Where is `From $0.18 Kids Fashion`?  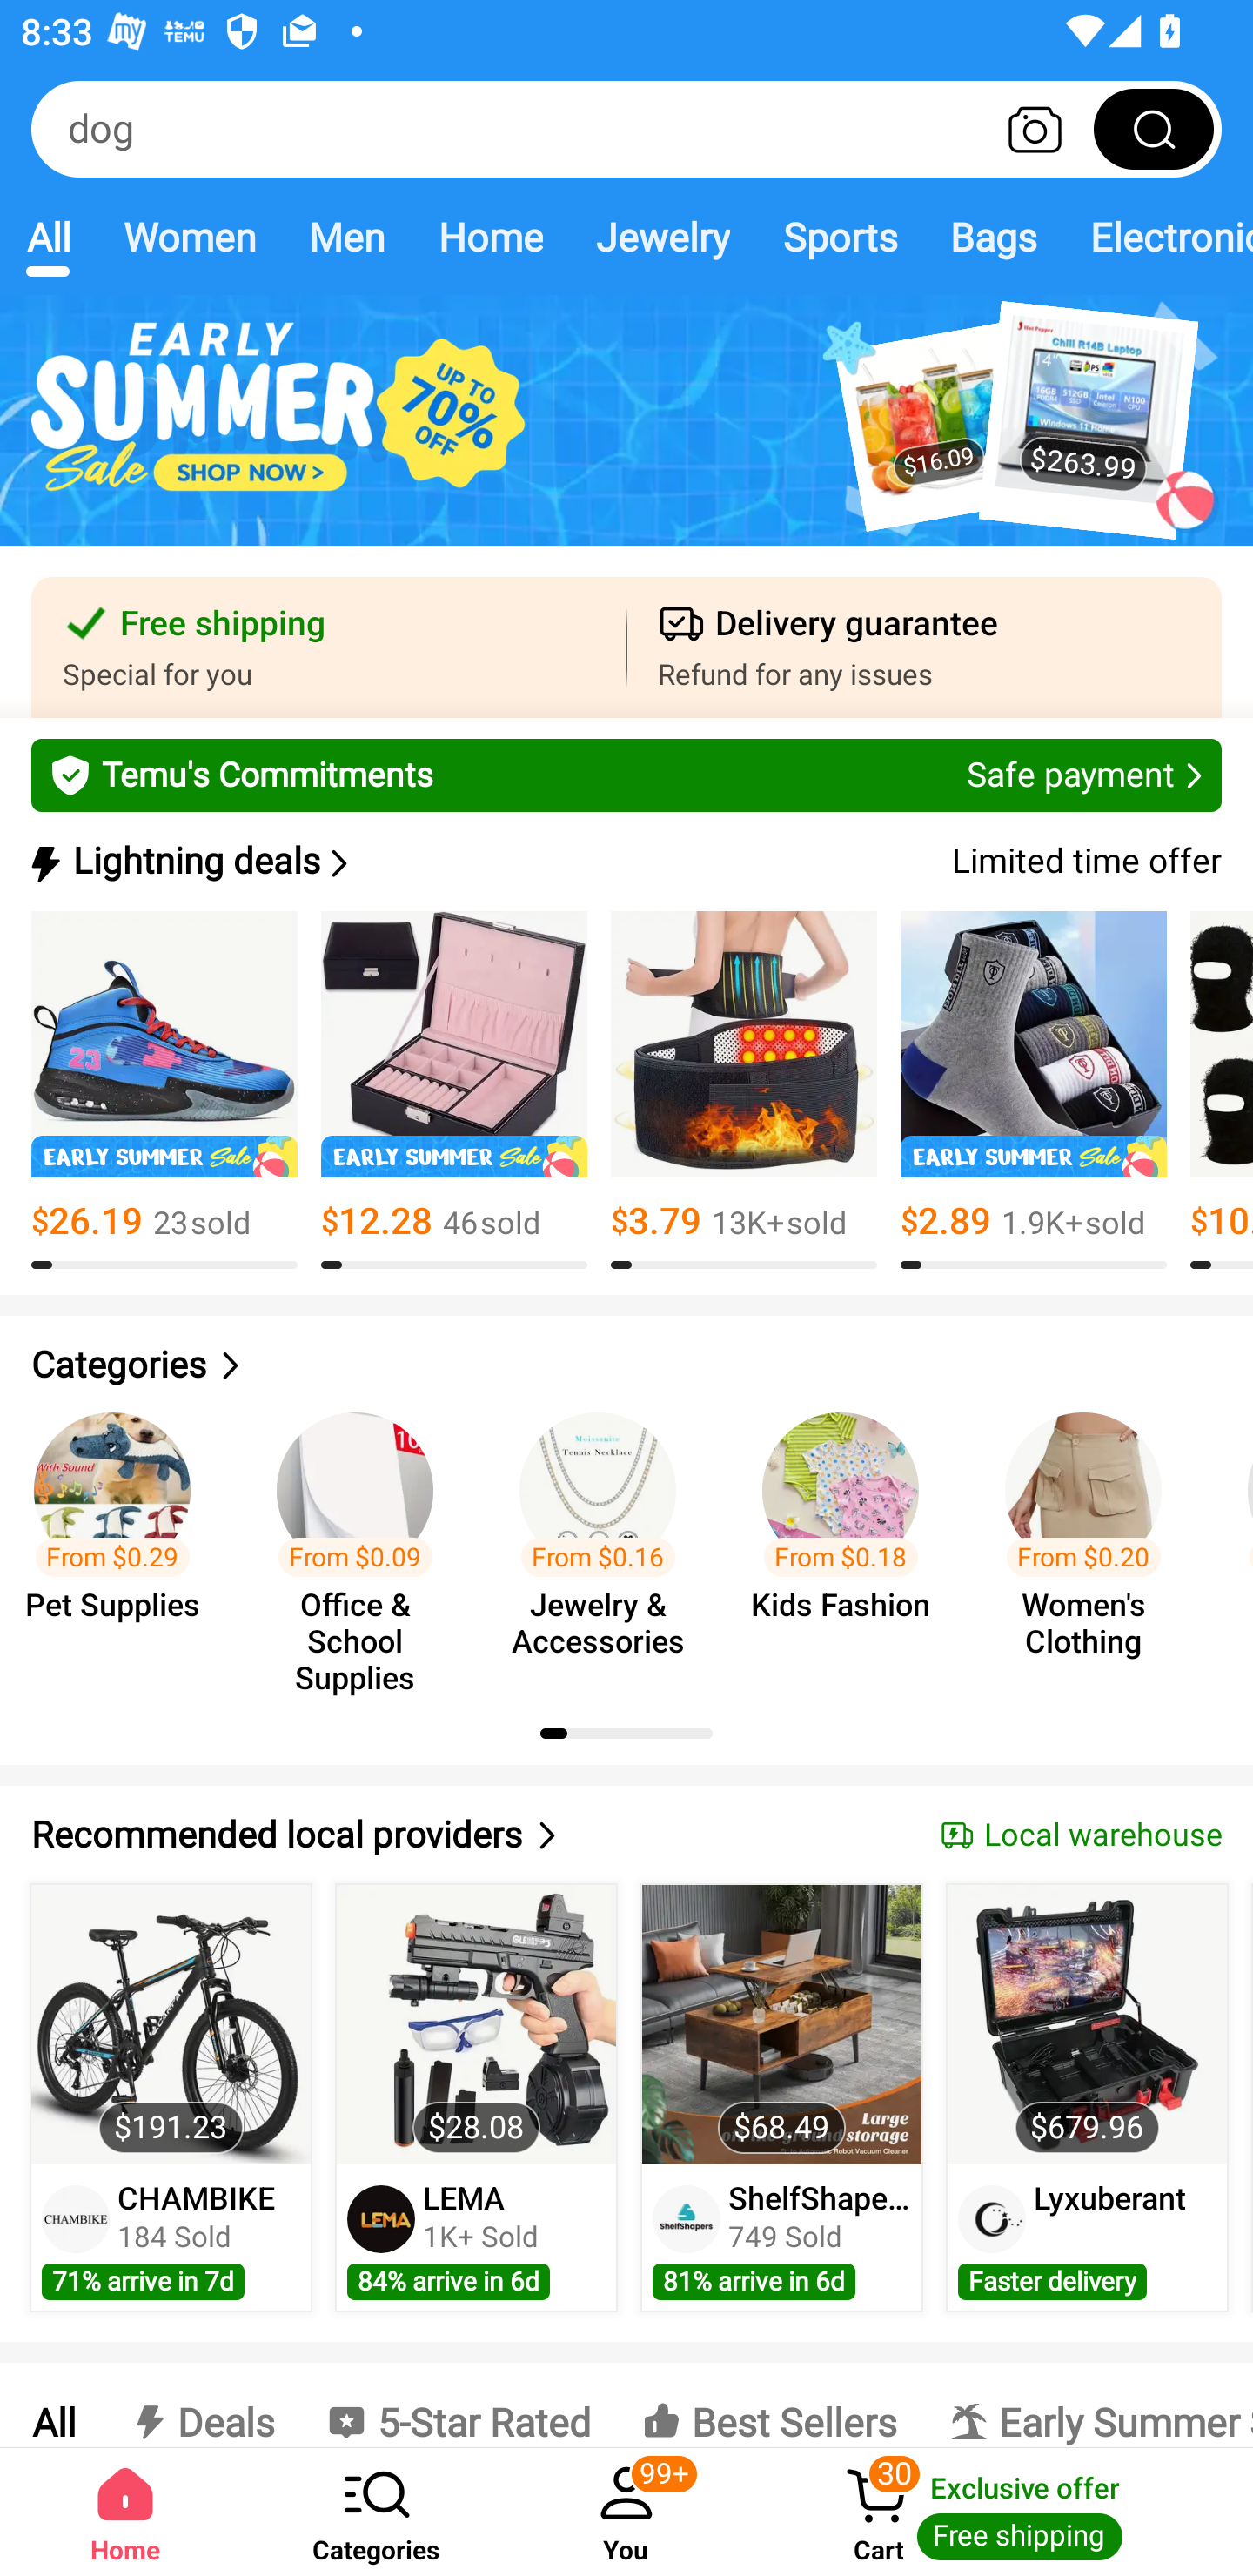
From $0.18 Kids Fashion is located at coordinates (849, 1539).